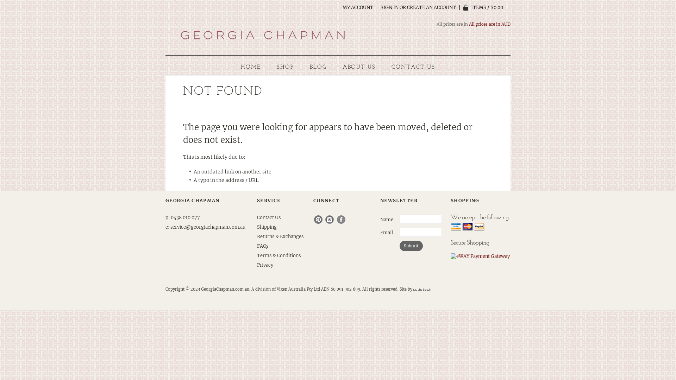 This screenshot has height=380, width=676. I want to click on Shipping, so click(267, 227).